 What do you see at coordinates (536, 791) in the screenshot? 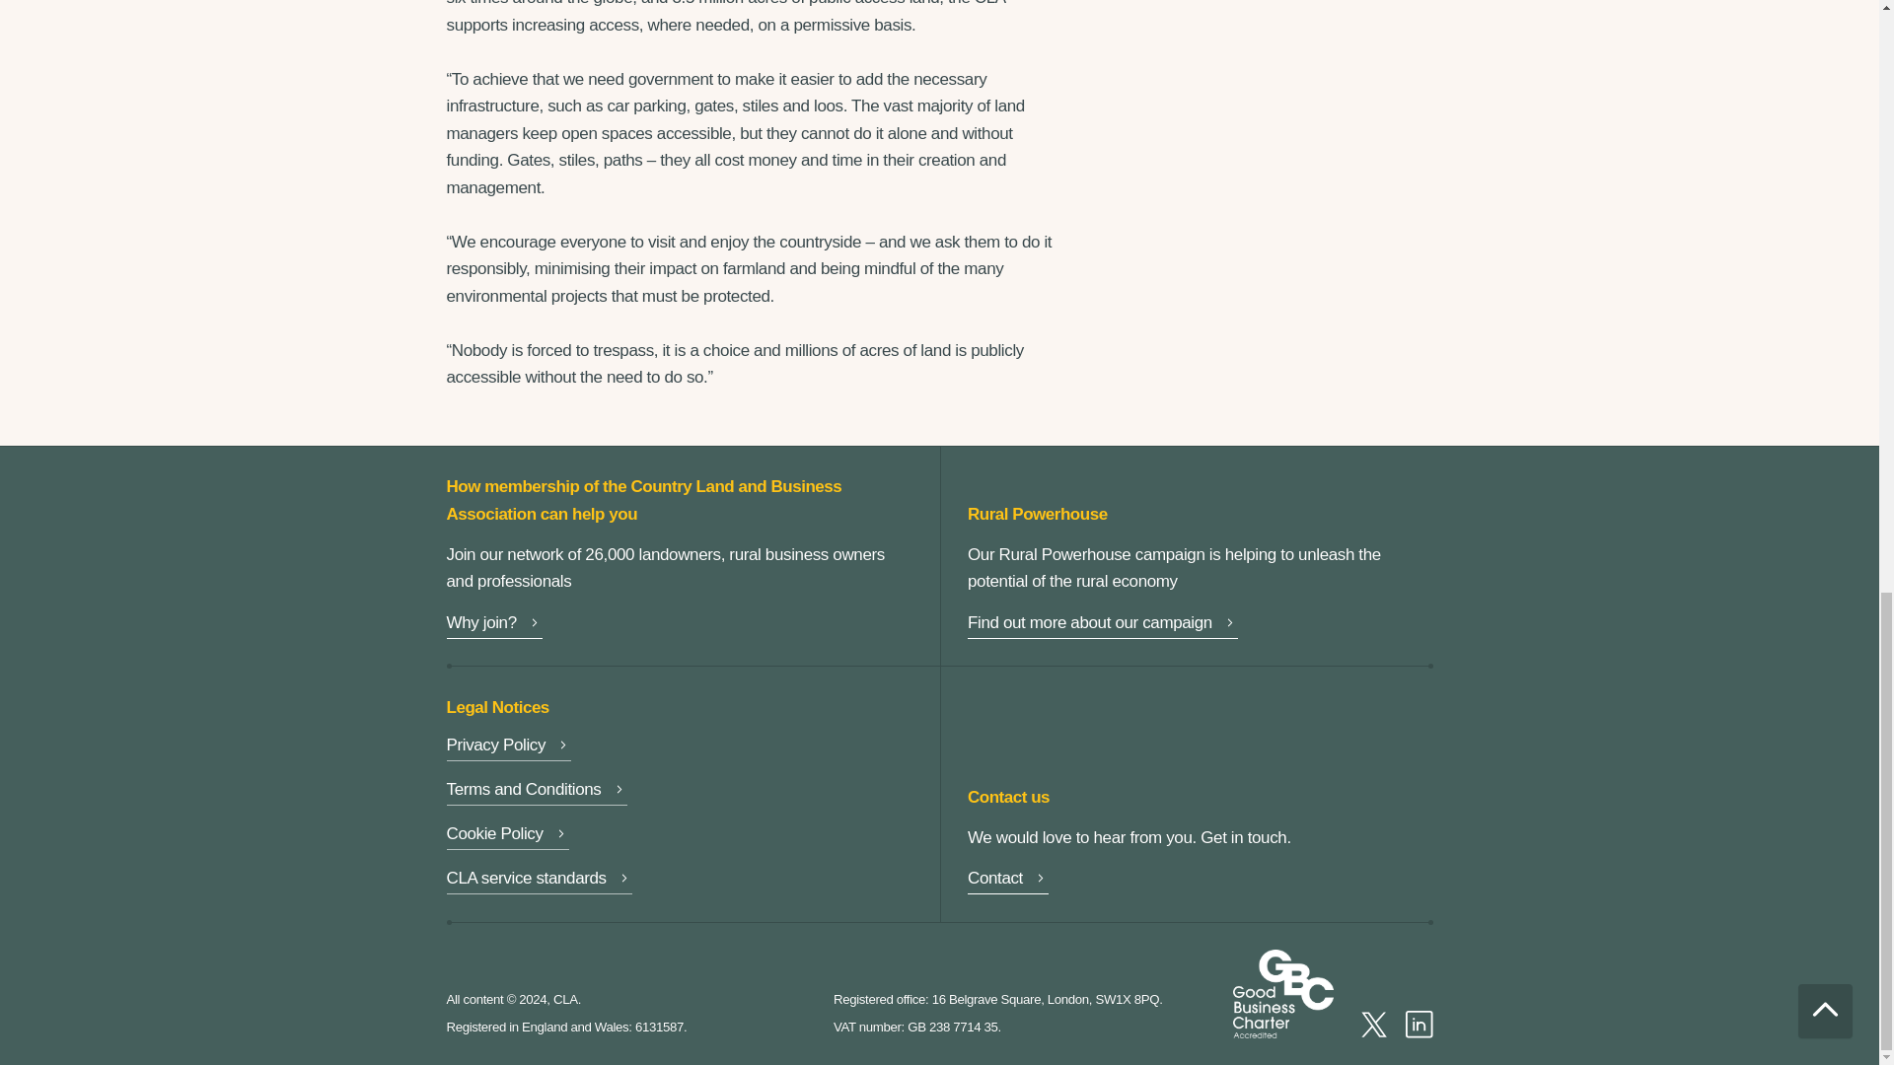
I see `Terms and Conditions` at bounding box center [536, 791].